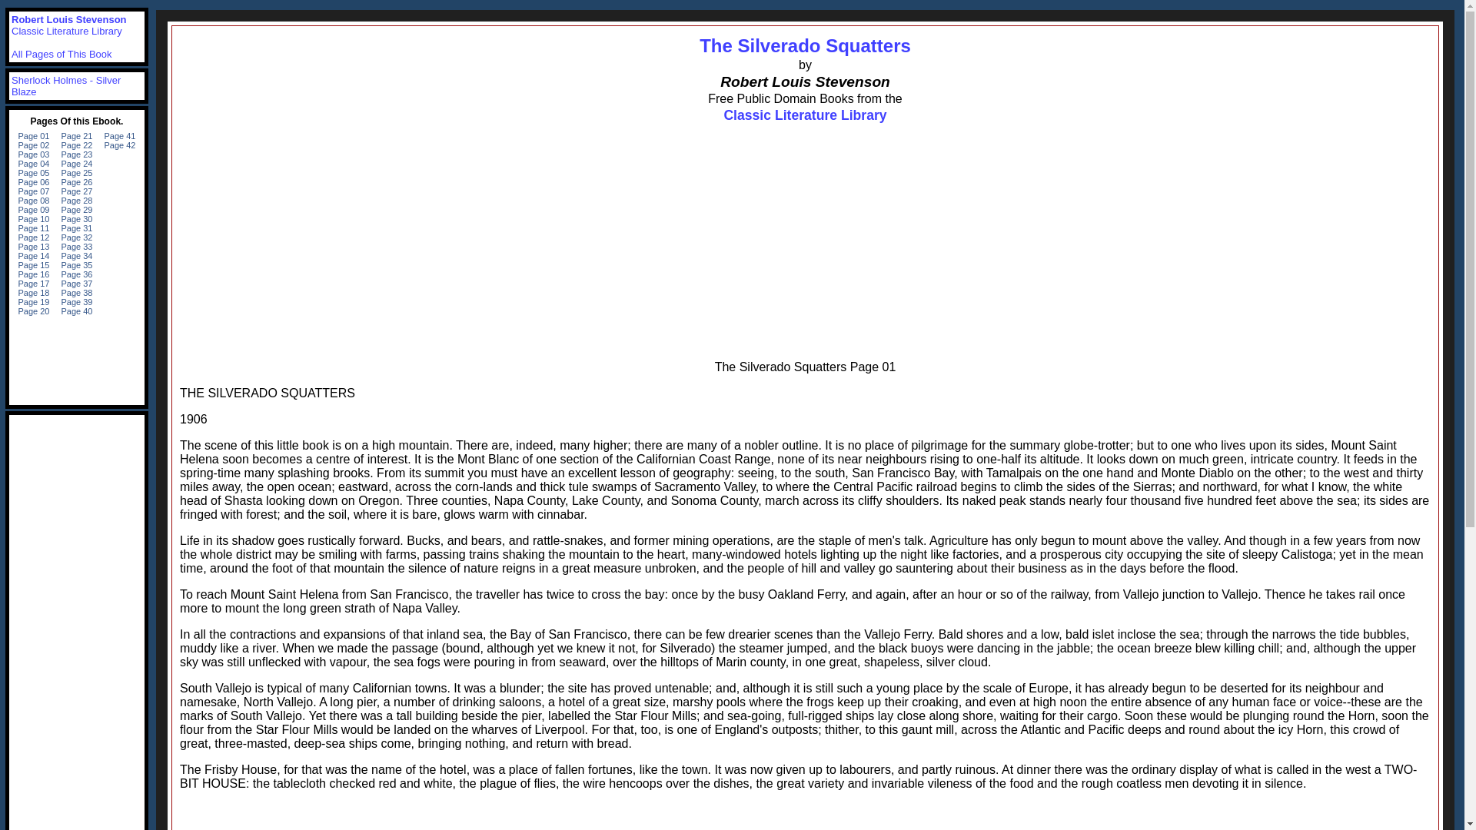 This screenshot has width=1476, height=830. Describe the element at coordinates (69, 20) in the screenshot. I see `Robert Louis Stevenson` at that location.